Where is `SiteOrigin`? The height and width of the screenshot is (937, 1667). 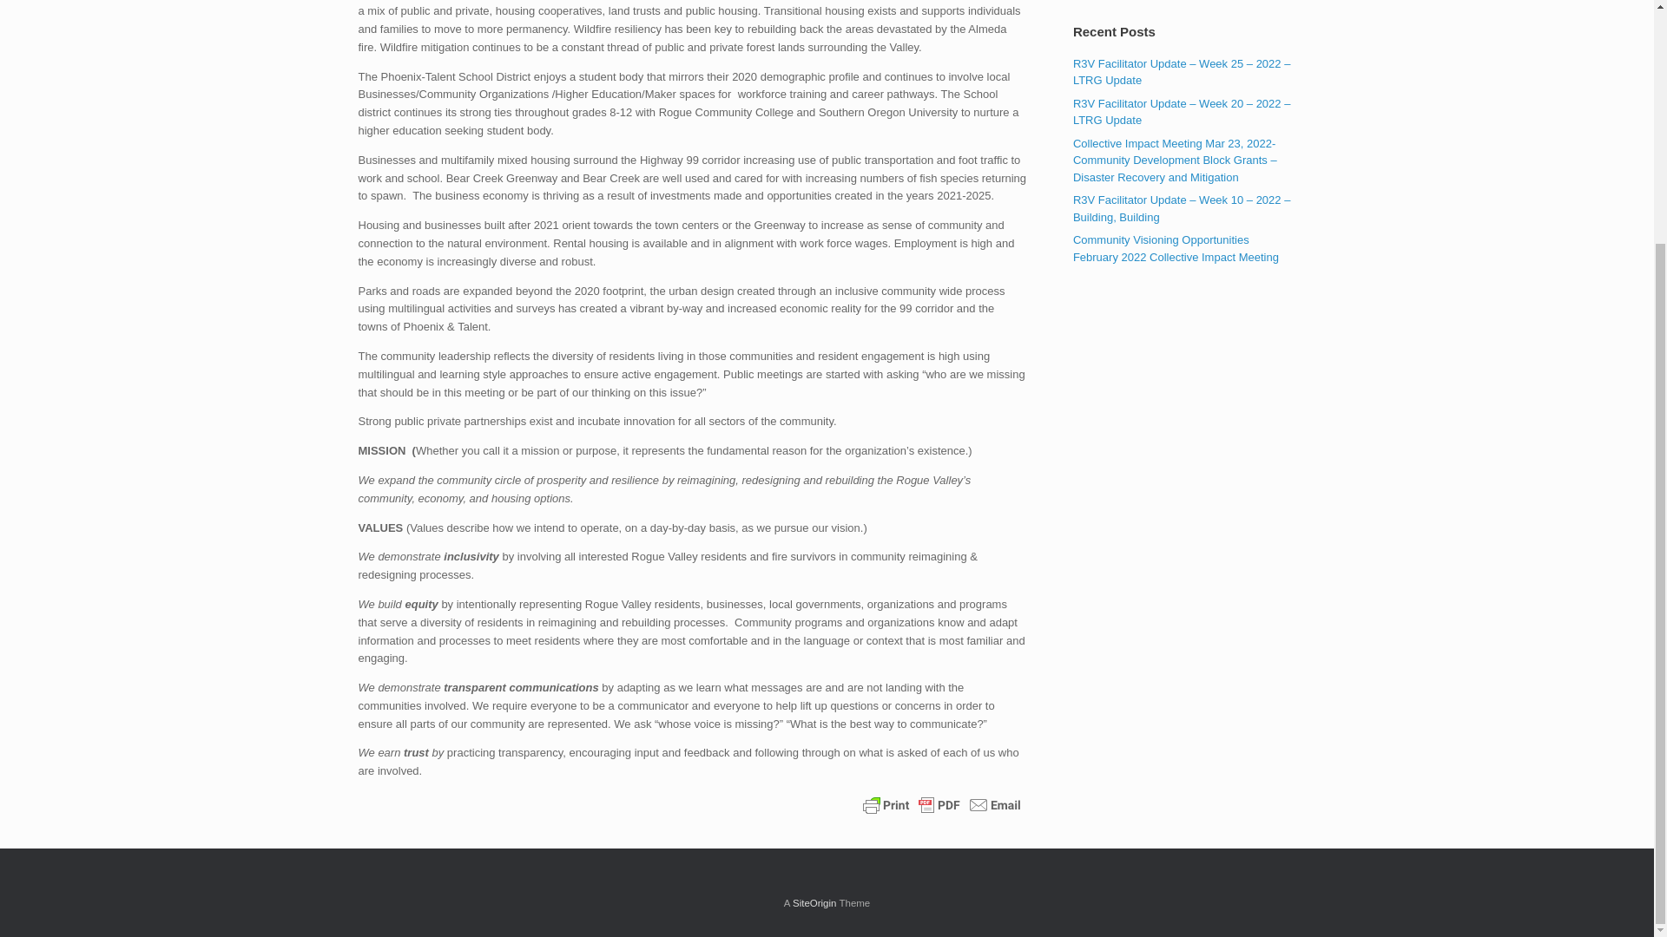 SiteOrigin is located at coordinates (814, 902).